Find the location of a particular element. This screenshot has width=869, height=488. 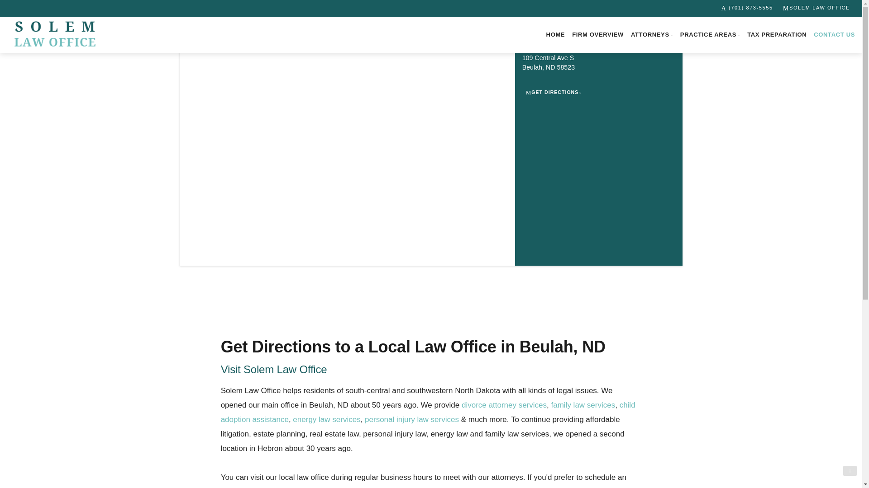

energy law services is located at coordinates (327, 419).